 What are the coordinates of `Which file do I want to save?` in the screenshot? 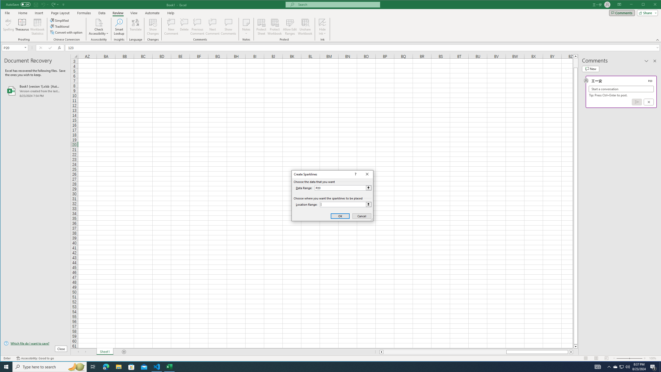 It's located at (36, 343).